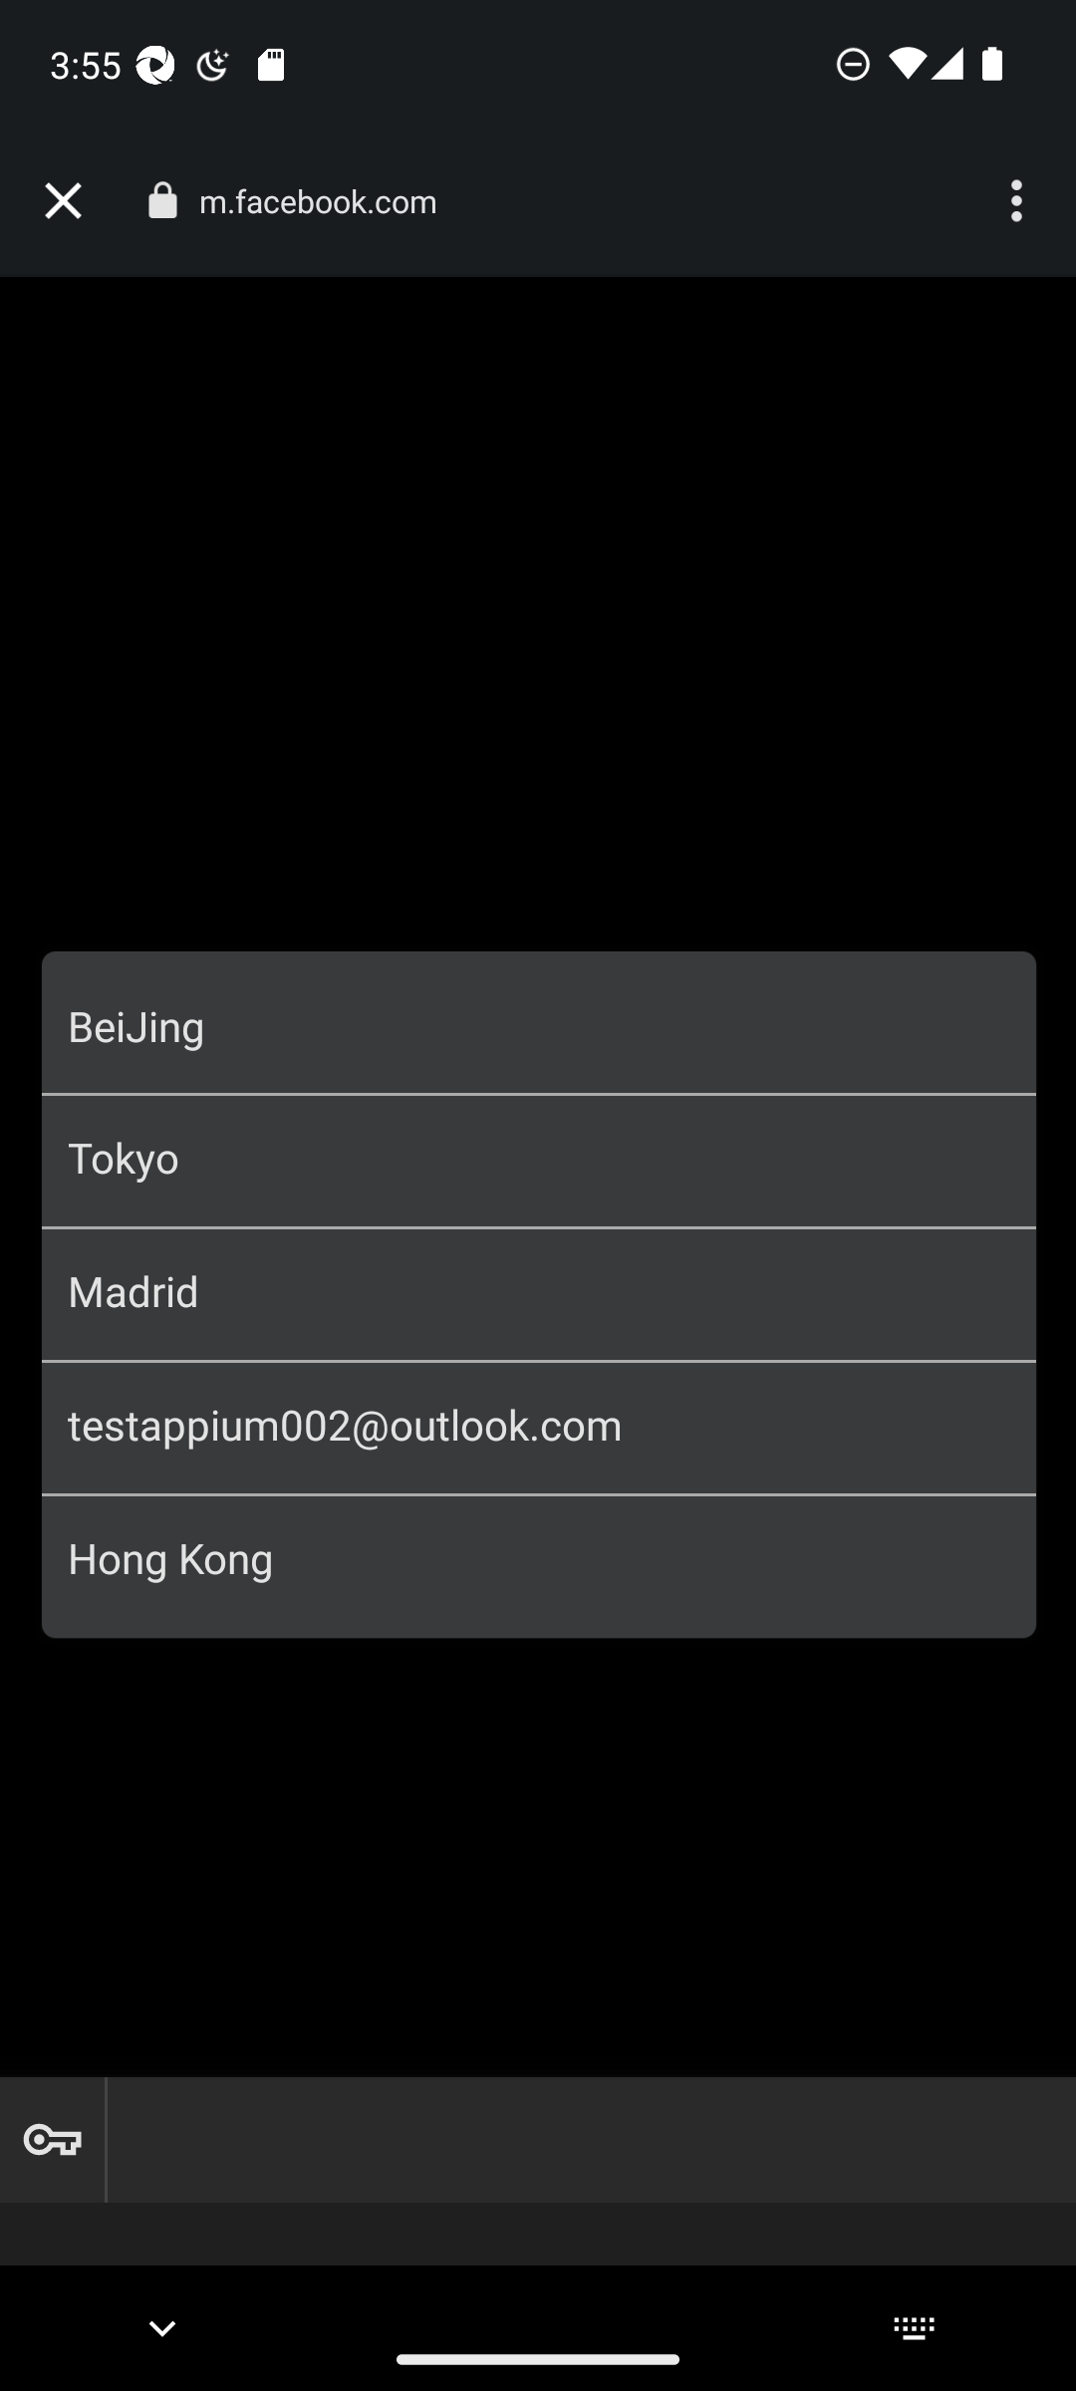 The width and height of the screenshot is (1076, 2391). Describe the element at coordinates (789, 1821) in the screenshot. I see `English (UK)` at that location.